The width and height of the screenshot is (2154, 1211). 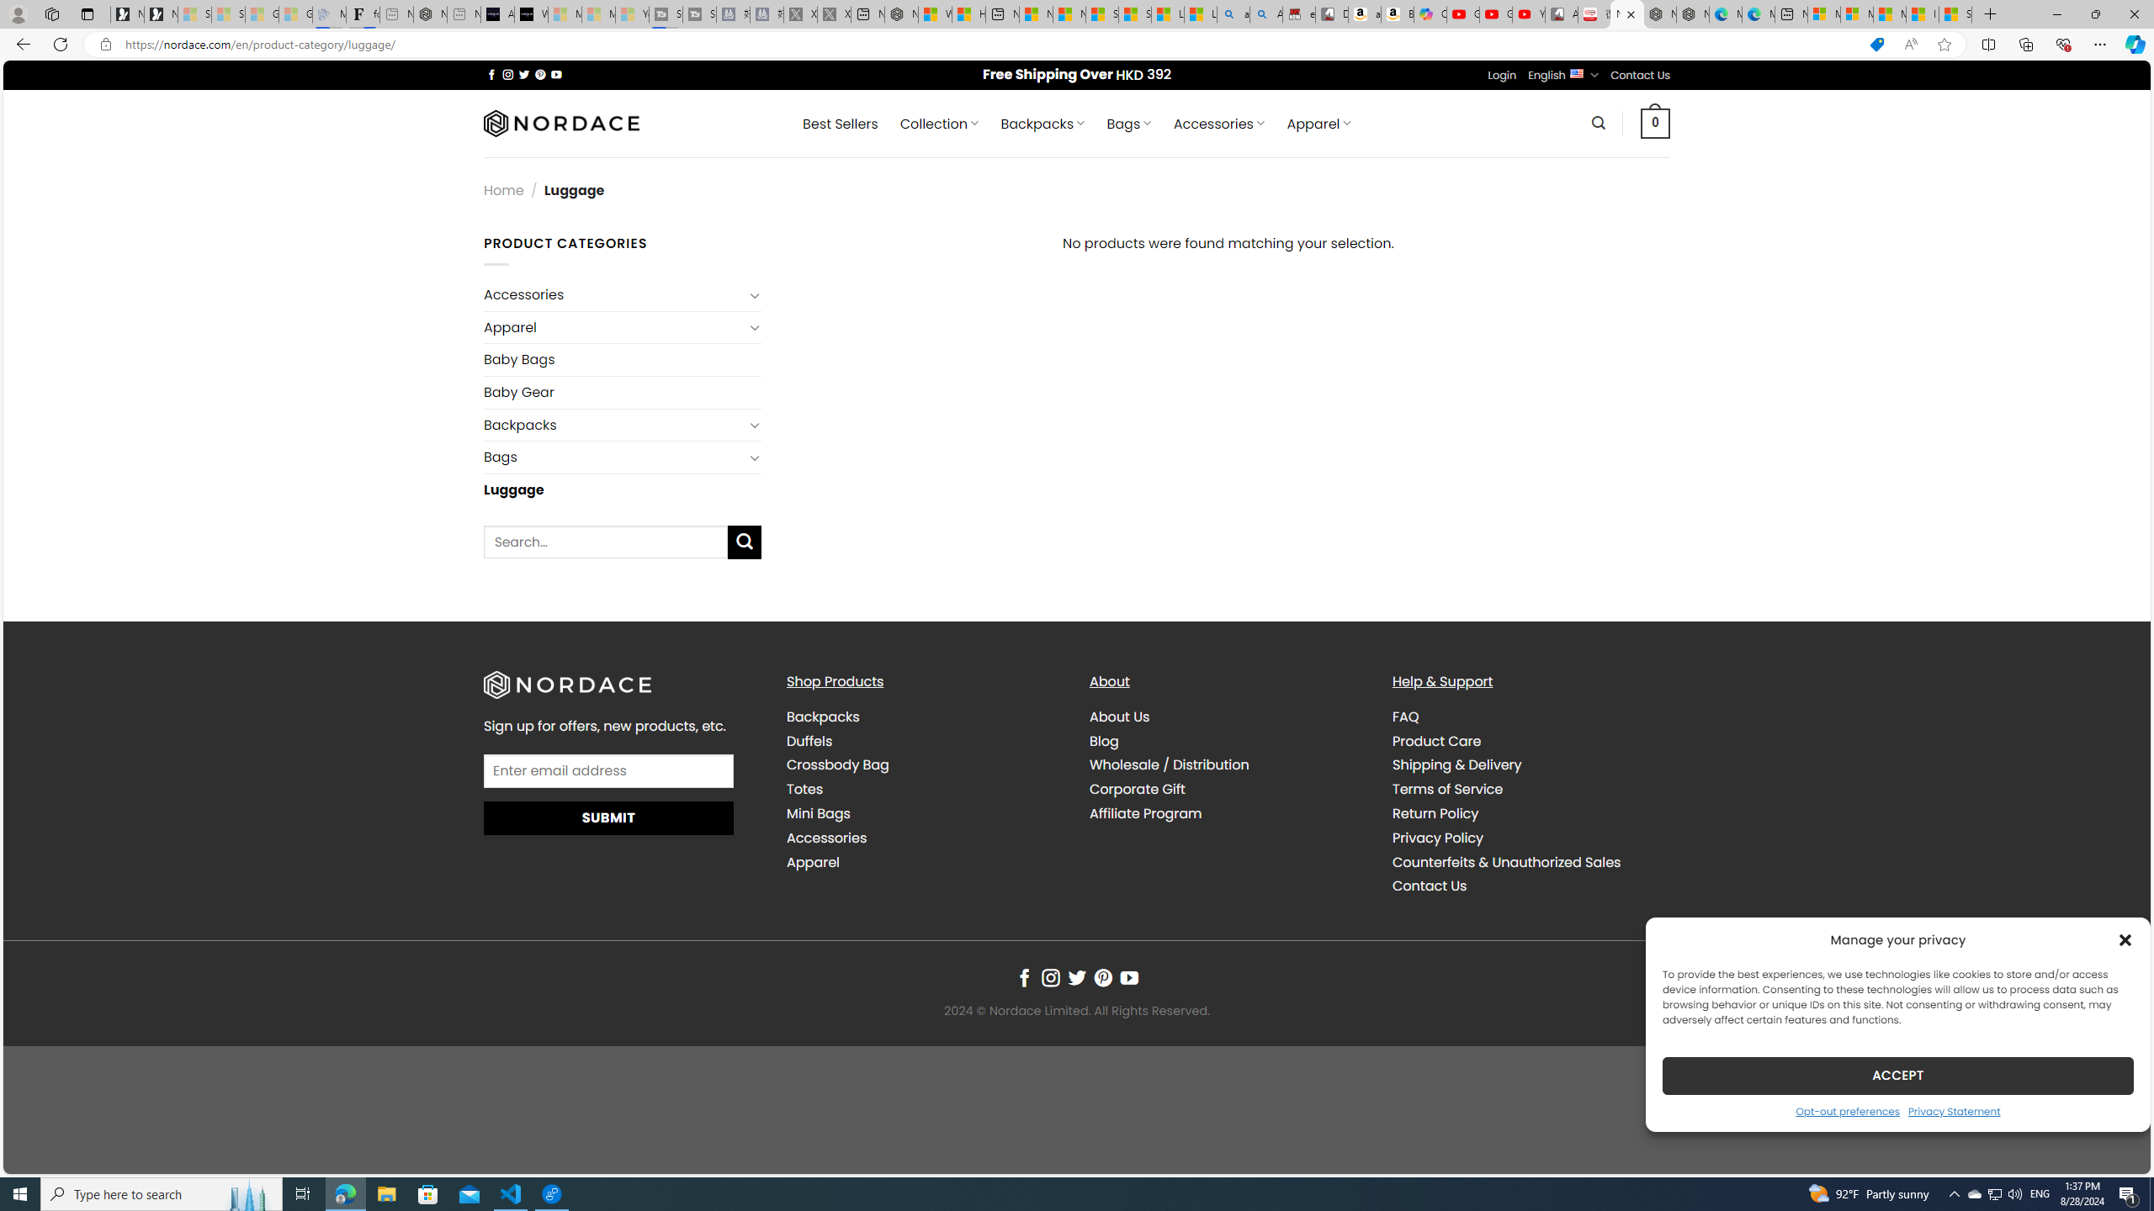 I want to click on FAQ, so click(x=1405, y=717).